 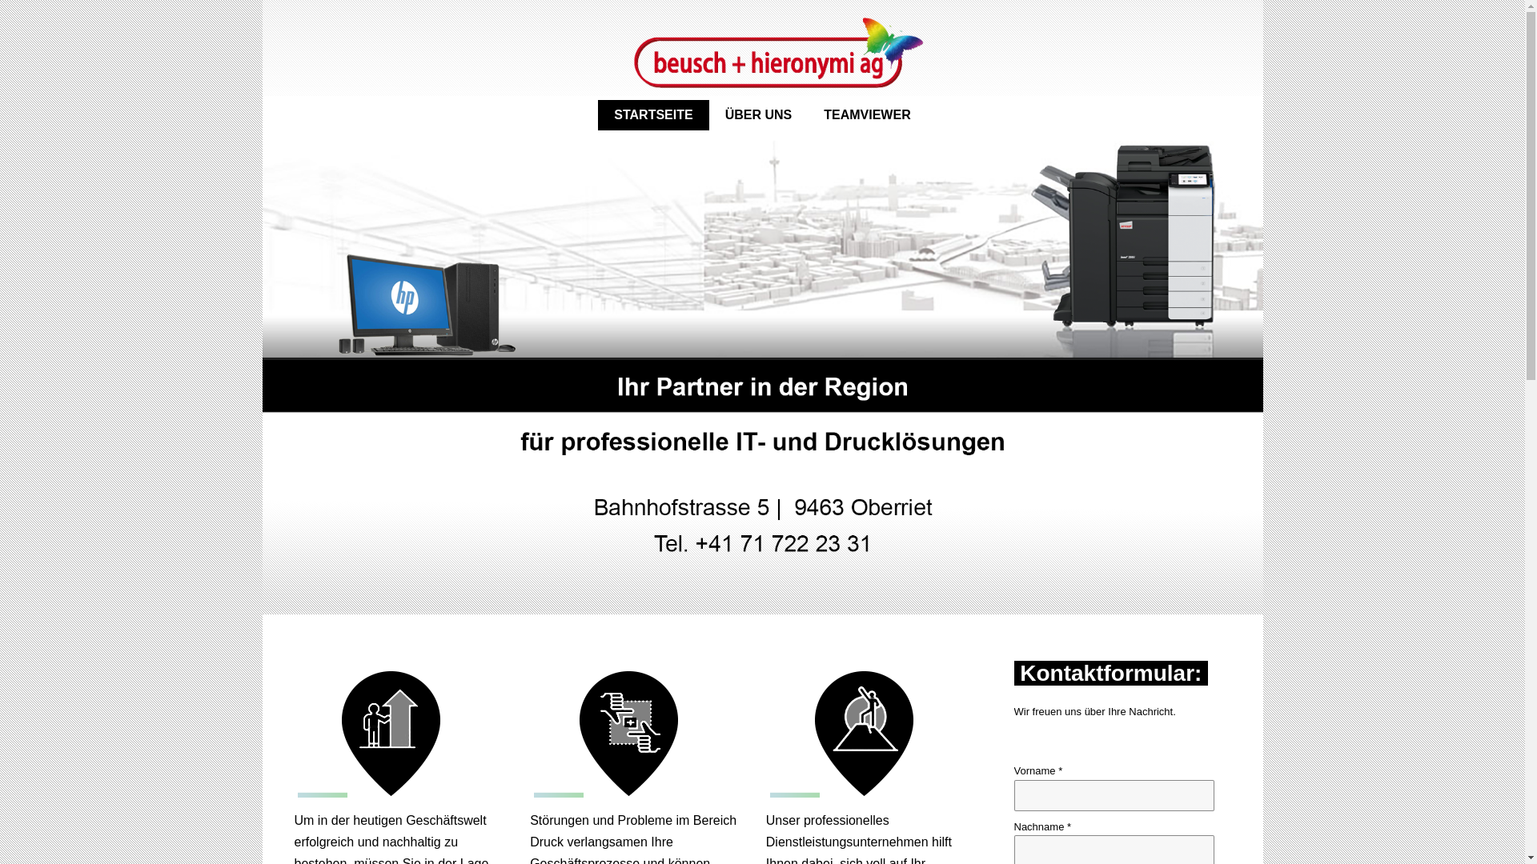 I want to click on STARTSEITE, so click(x=653, y=115).